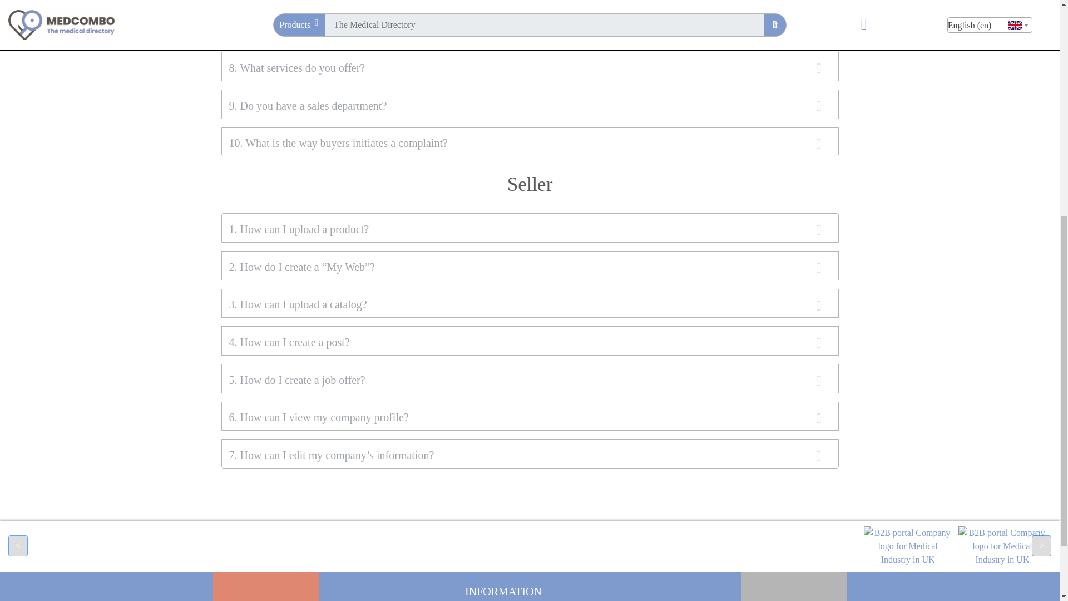 Image resolution: width=1068 pixels, height=601 pixels. What do you see at coordinates (298, 229) in the screenshot?
I see `1. How can I upload a product?` at bounding box center [298, 229].